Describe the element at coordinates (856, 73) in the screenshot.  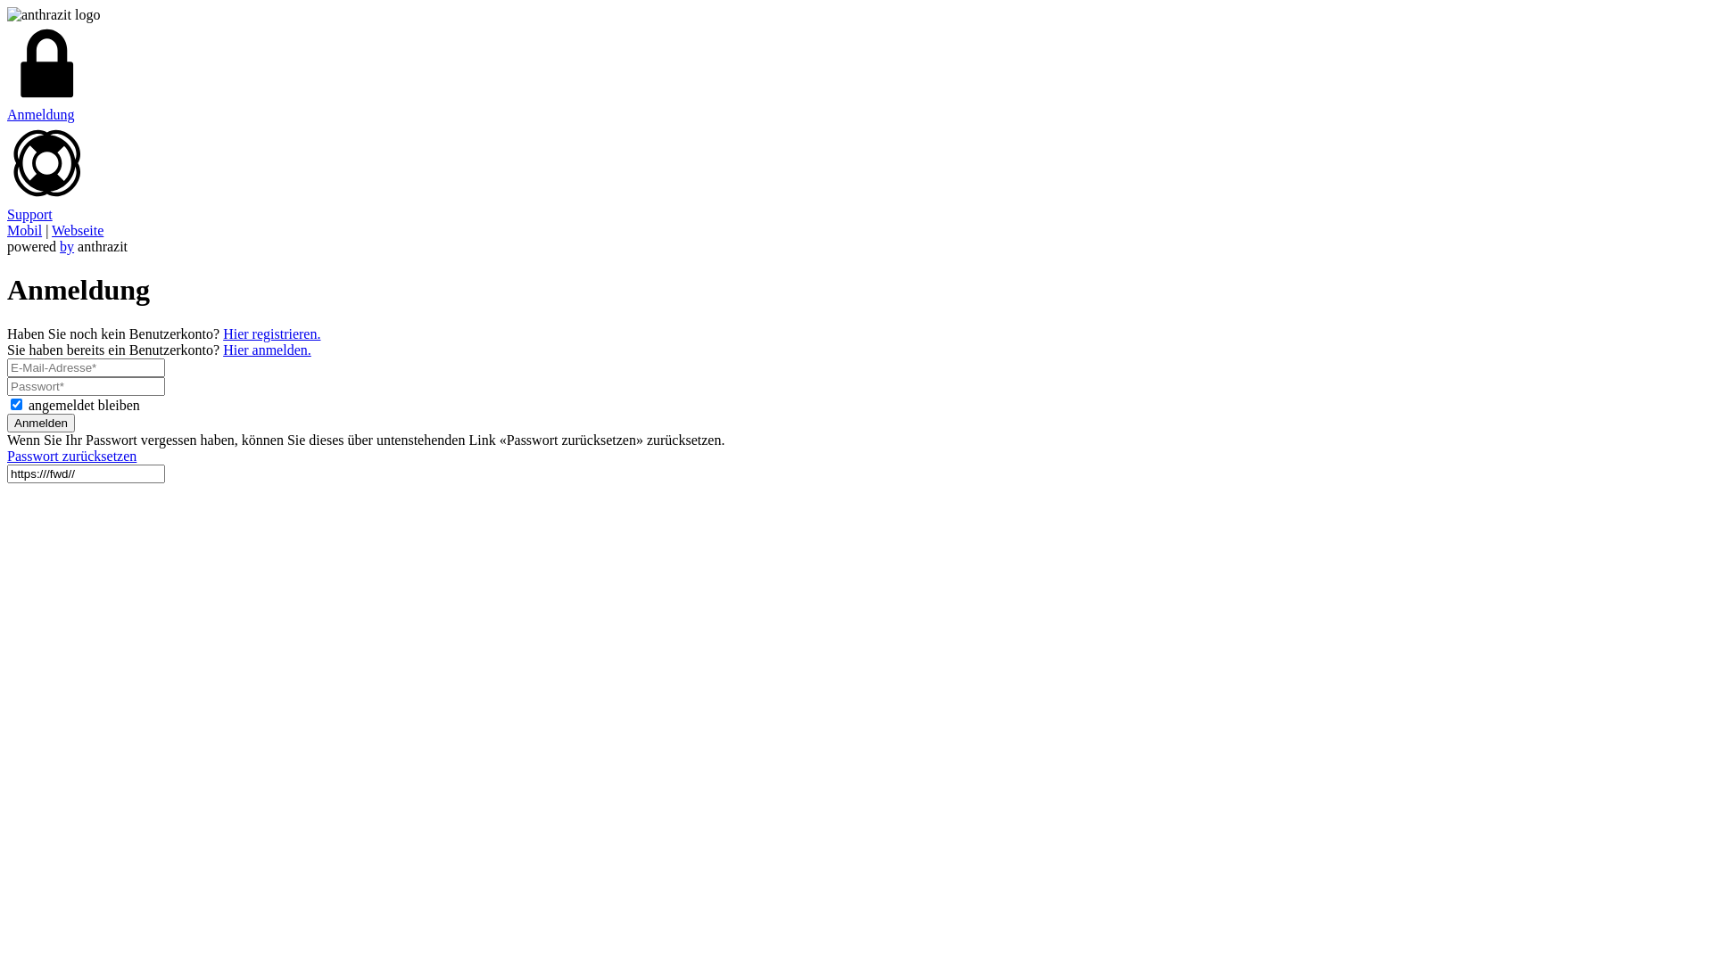
I see `Anmeldung` at that location.